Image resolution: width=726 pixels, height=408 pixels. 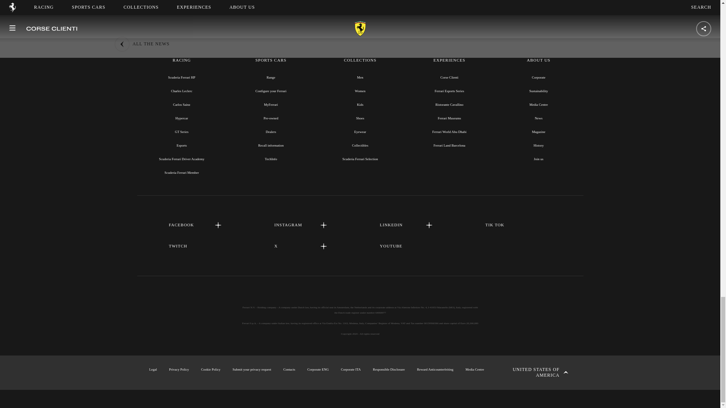 I want to click on Pre-owned, so click(x=271, y=118).